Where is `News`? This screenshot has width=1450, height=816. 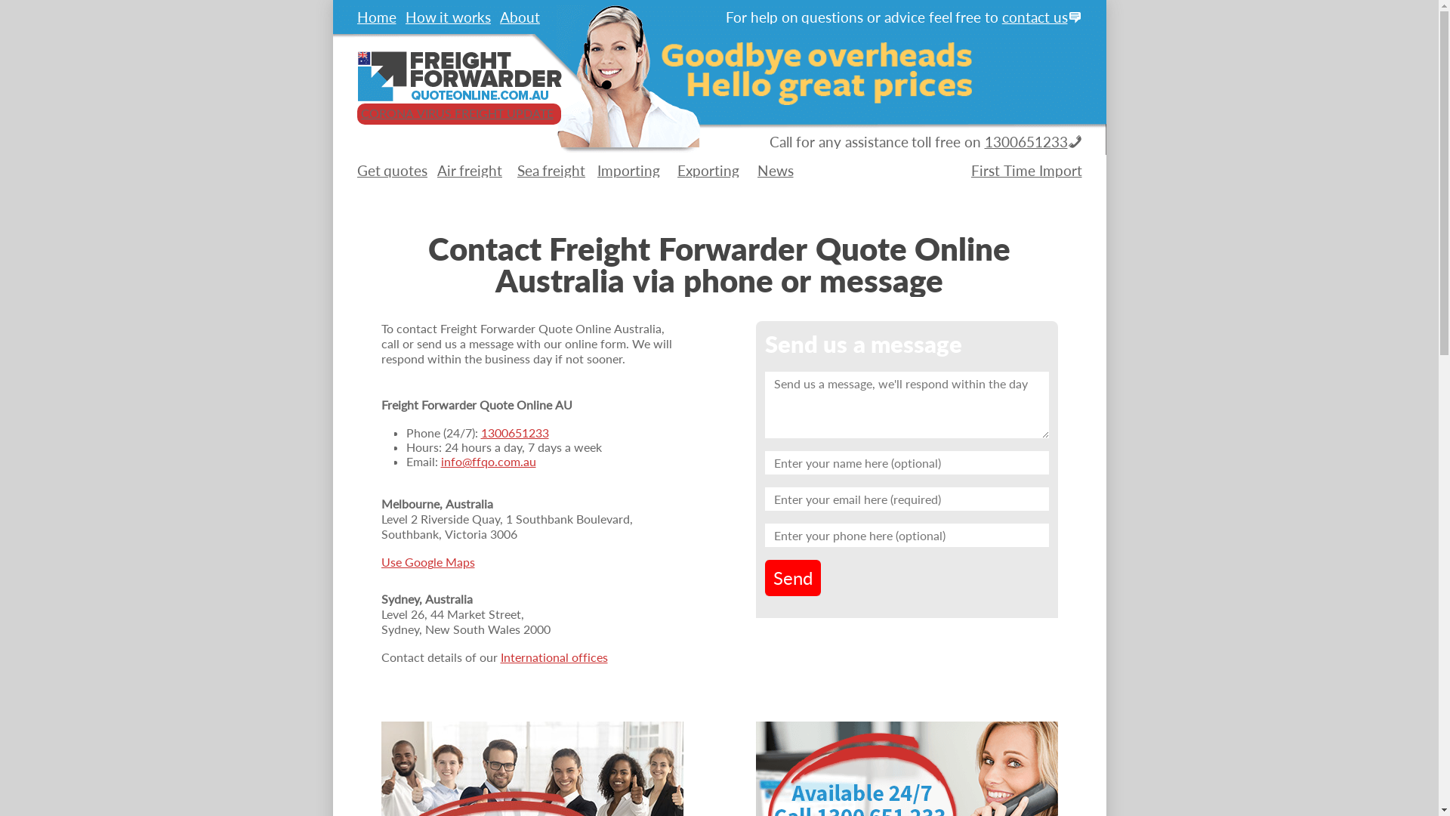
News is located at coordinates (775, 171).